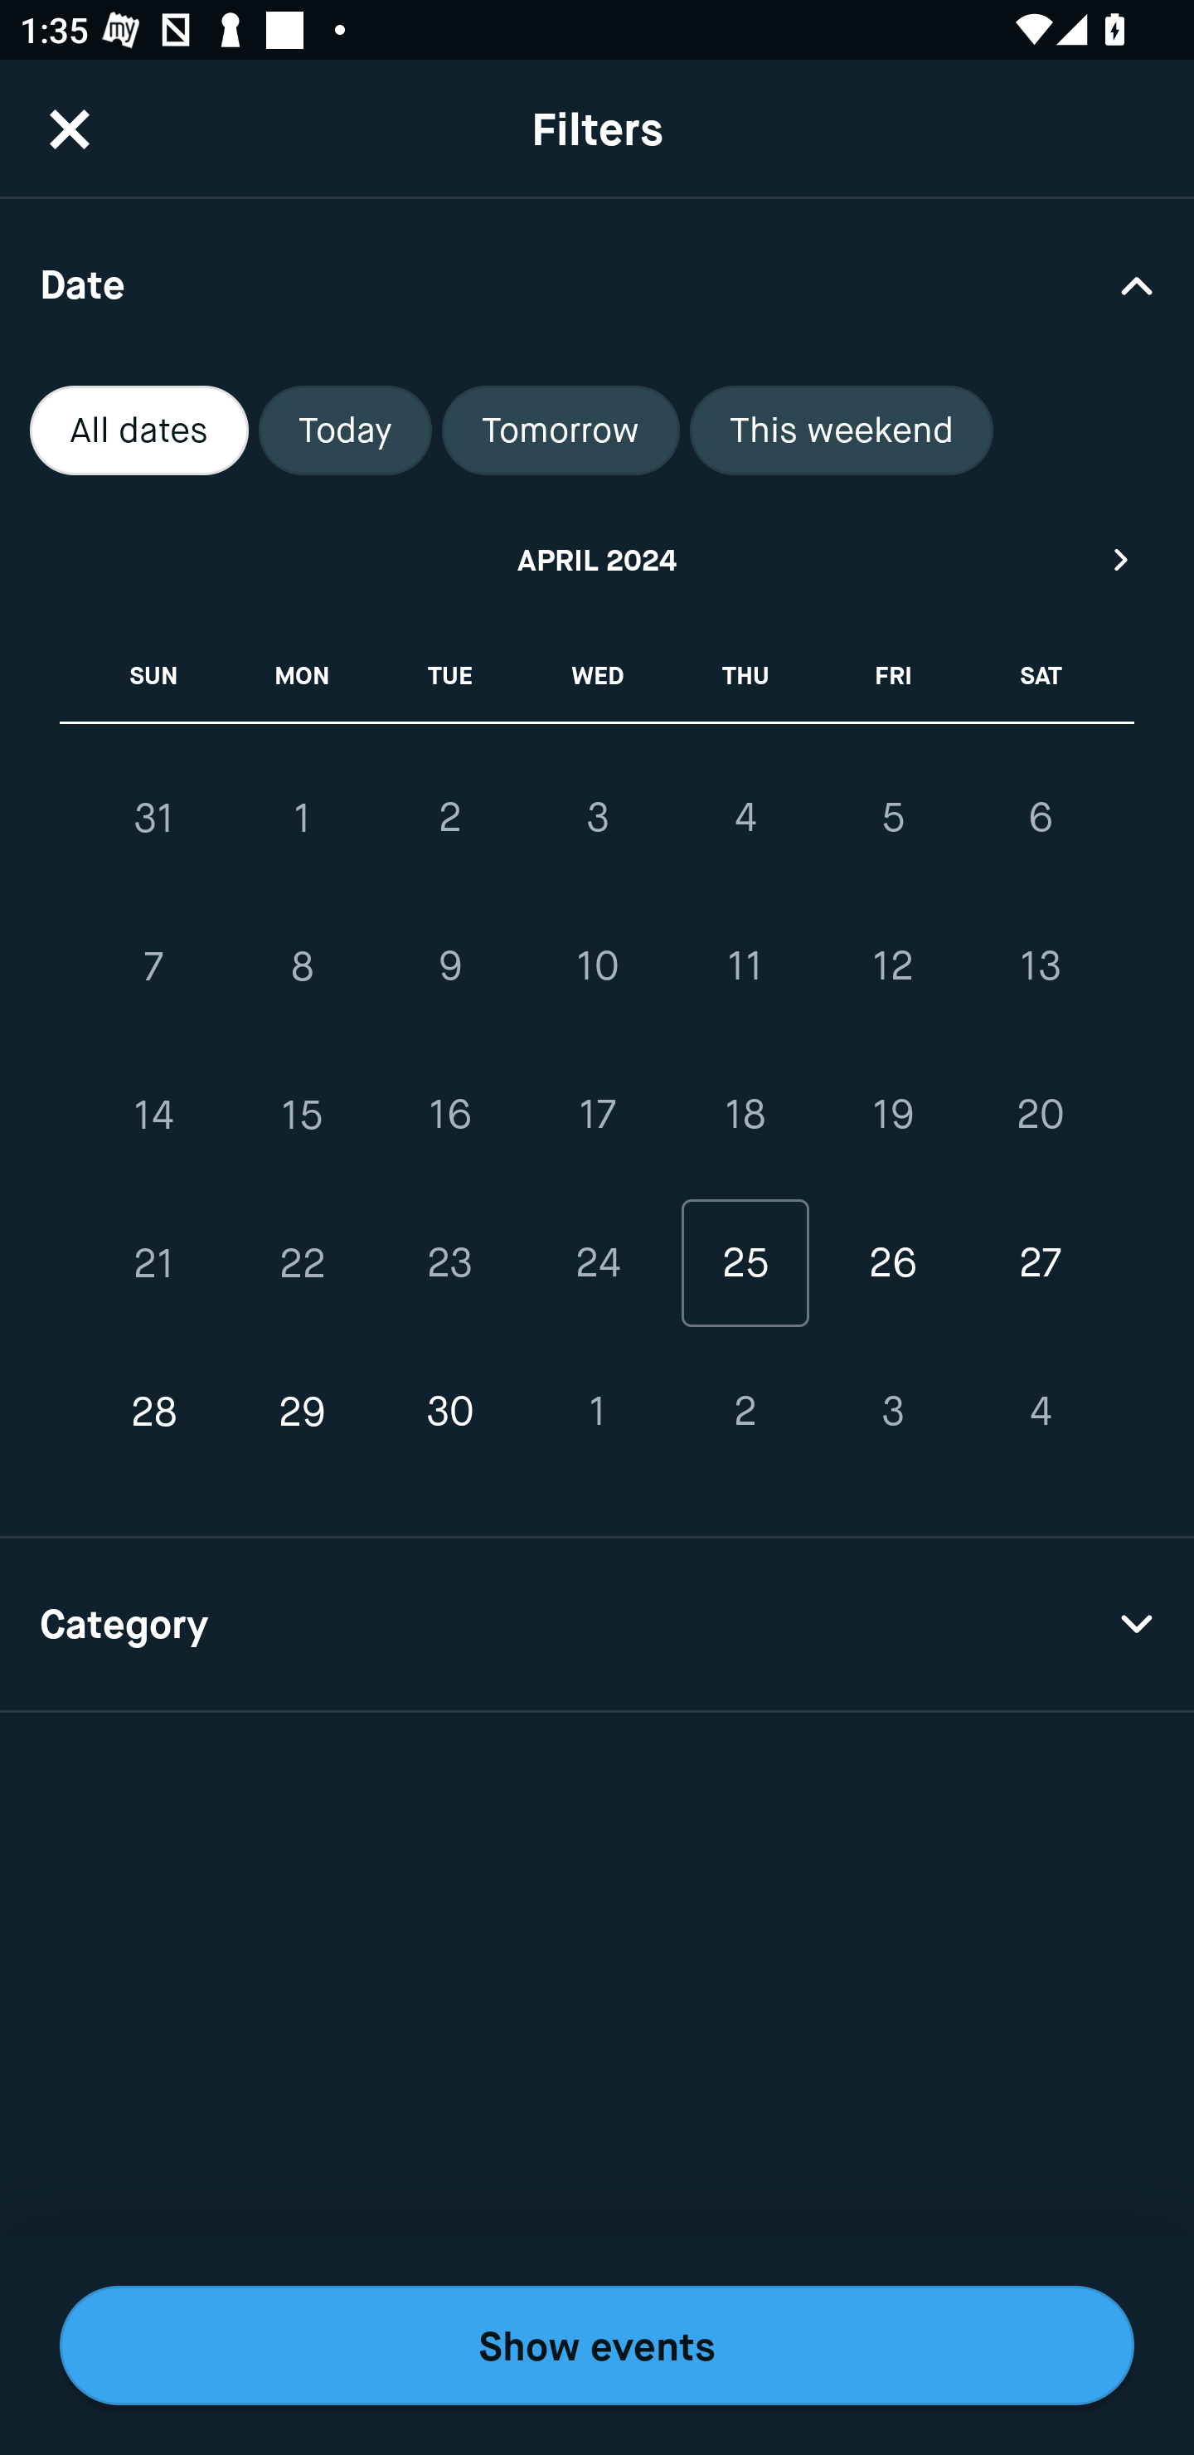  Describe the element at coordinates (1040, 1262) in the screenshot. I see `27` at that location.